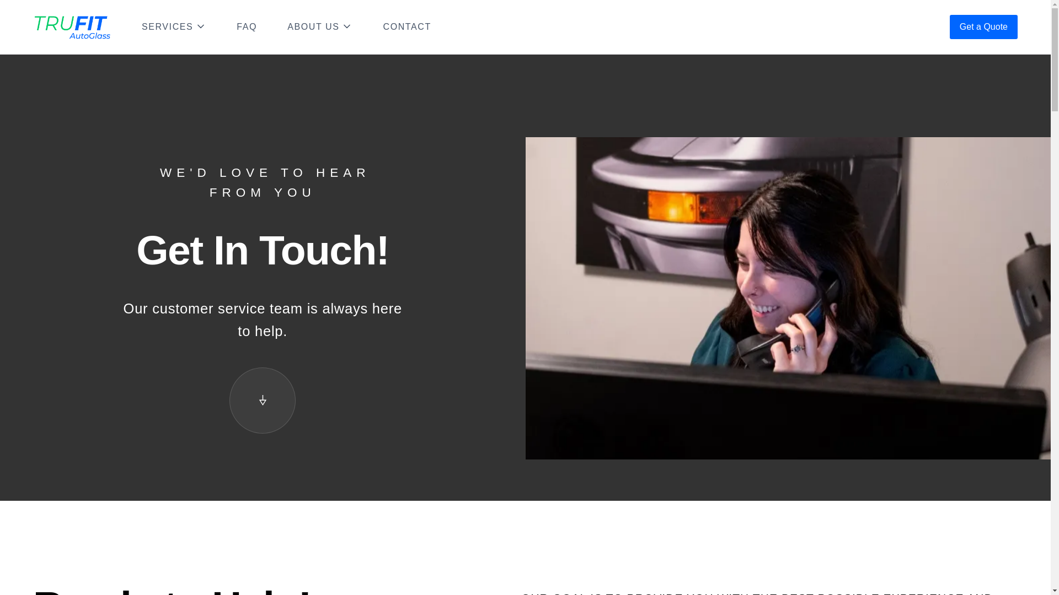 The image size is (1059, 595). Describe the element at coordinates (167, 26) in the screenshot. I see `SERVICES` at that location.